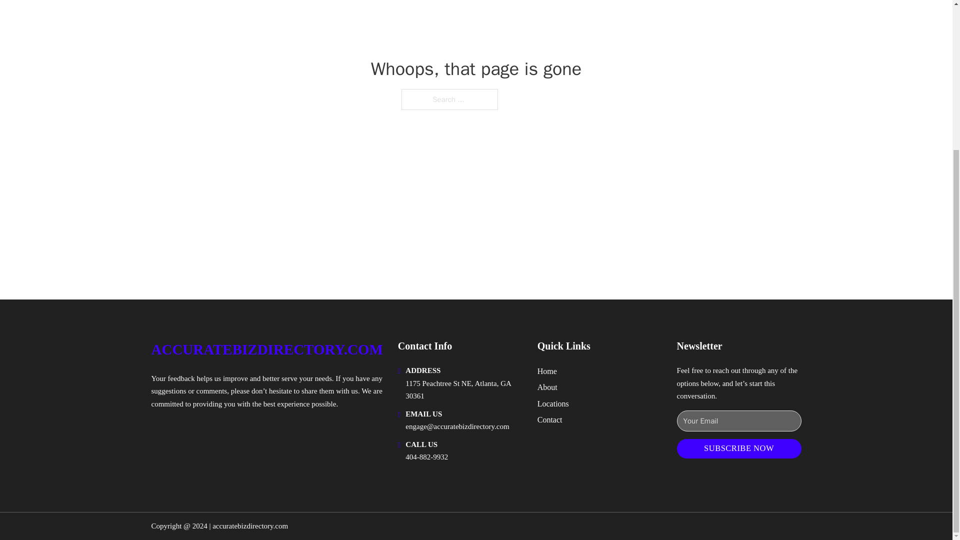 This screenshot has height=540, width=960. What do you see at coordinates (266, 349) in the screenshot?
I see `ACCURATEBIZDIRECTORY.COM` at bounding box center [266, 349].